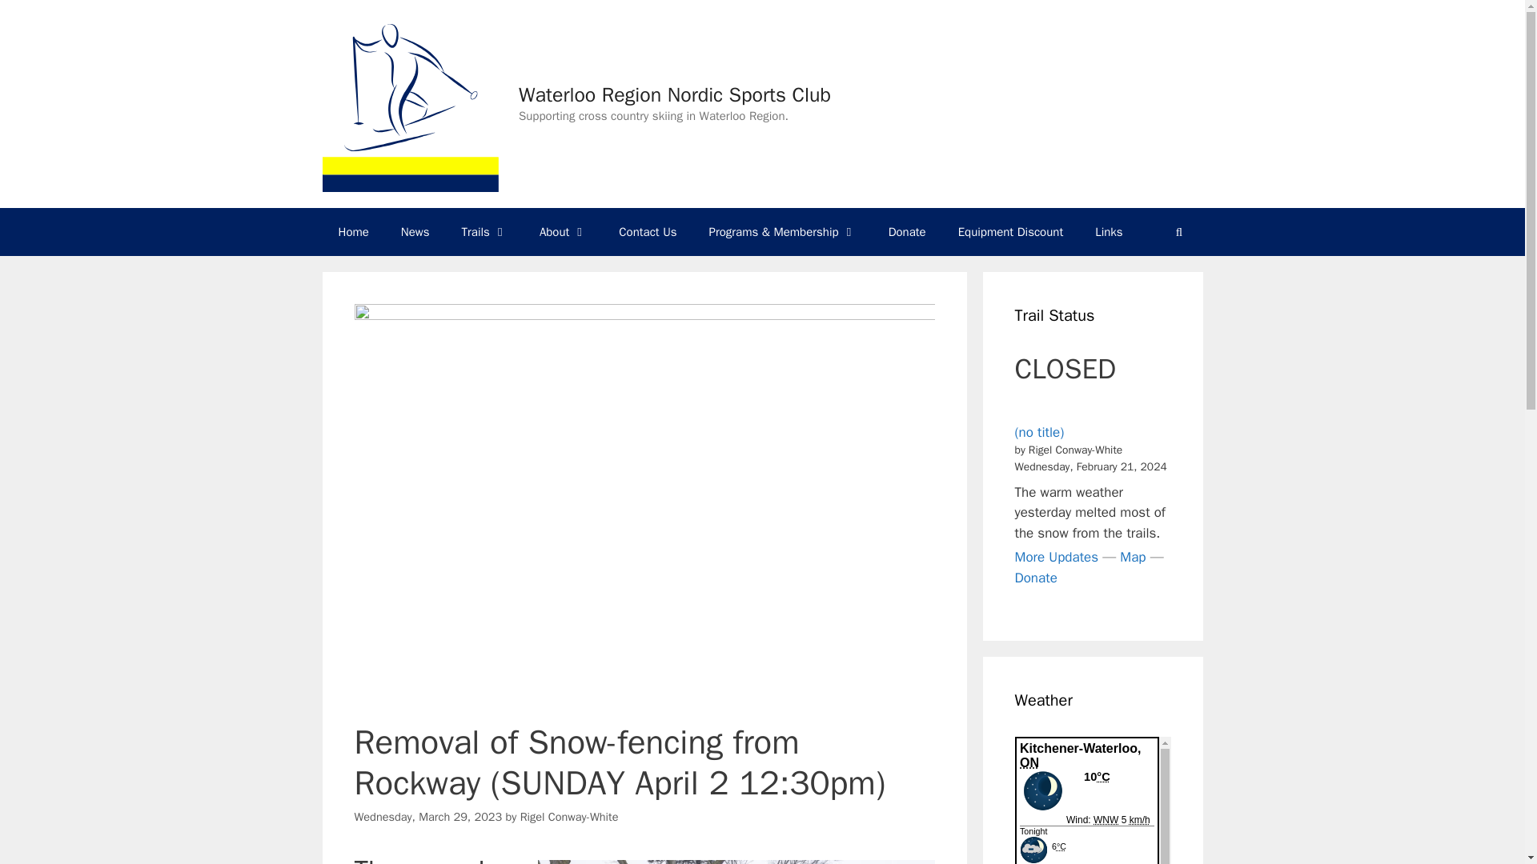  What do you see at coordinates (675, 94) in the screenshot?
I see `Waterloo Region Nordic Sports Club` at bounding box center [675, 94].